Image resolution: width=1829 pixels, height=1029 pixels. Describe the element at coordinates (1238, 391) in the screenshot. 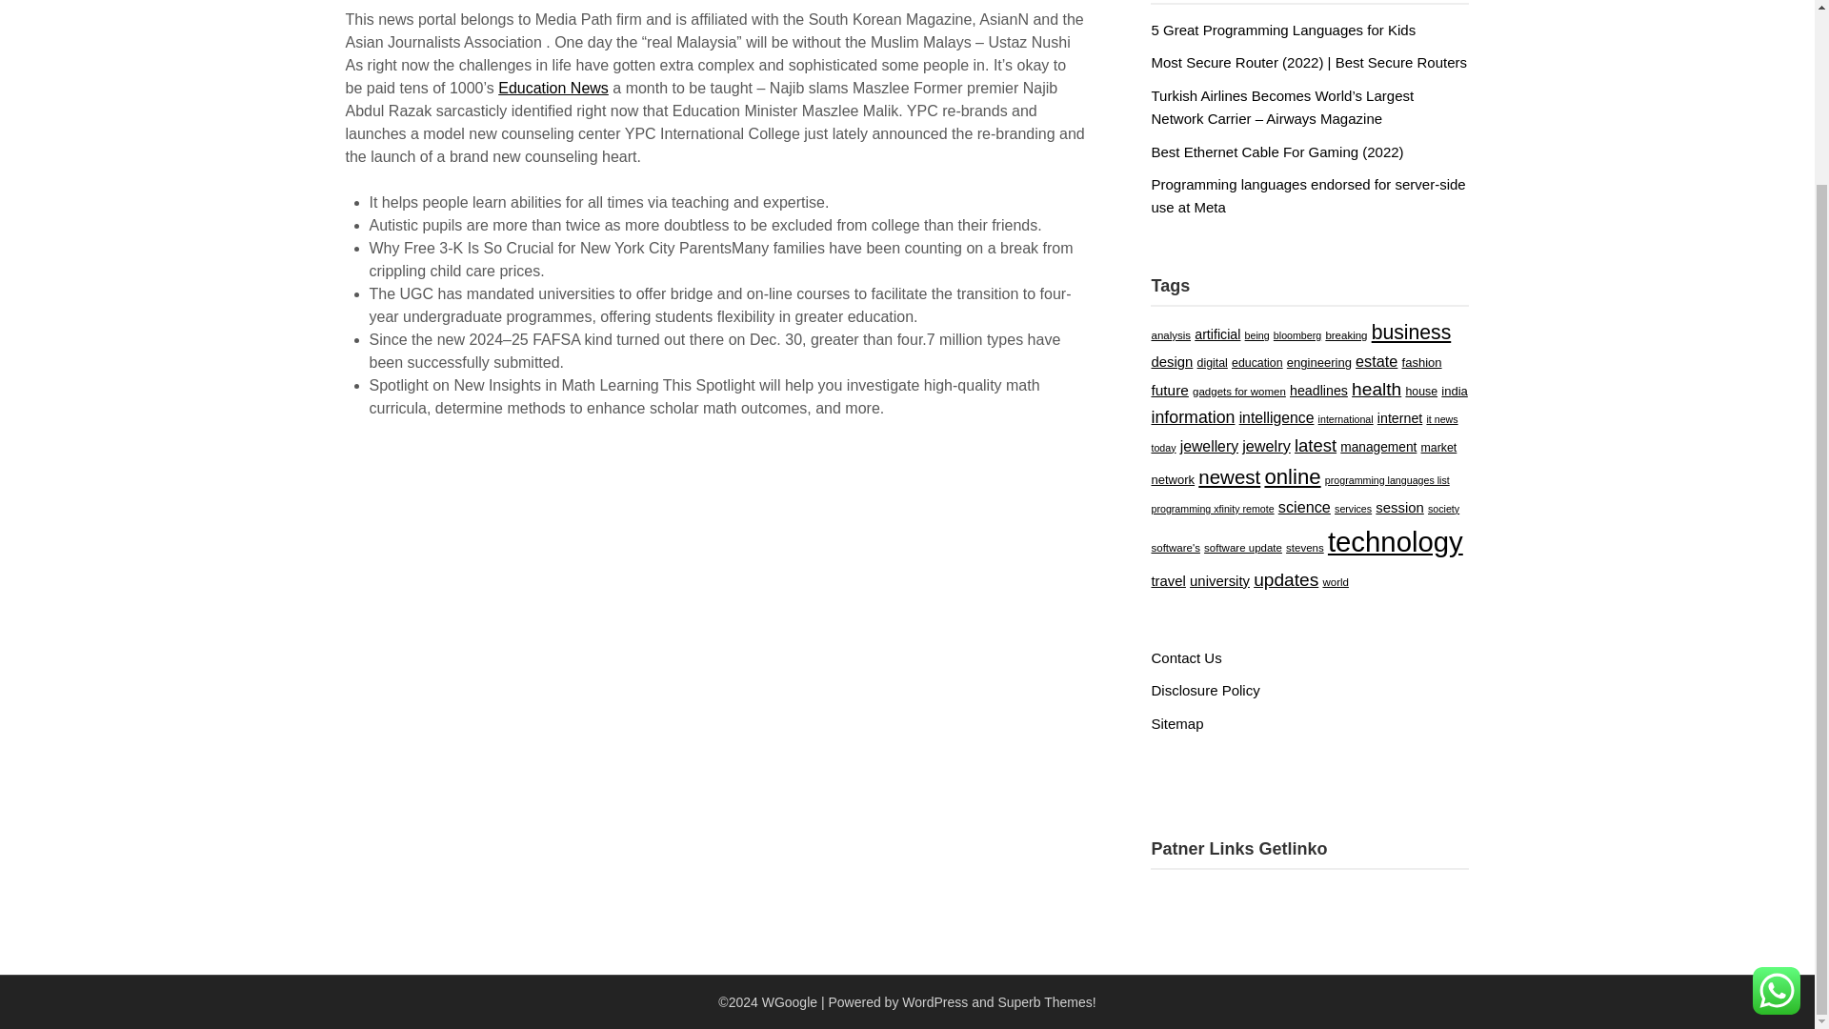

I see `gadgets for women` at that location.